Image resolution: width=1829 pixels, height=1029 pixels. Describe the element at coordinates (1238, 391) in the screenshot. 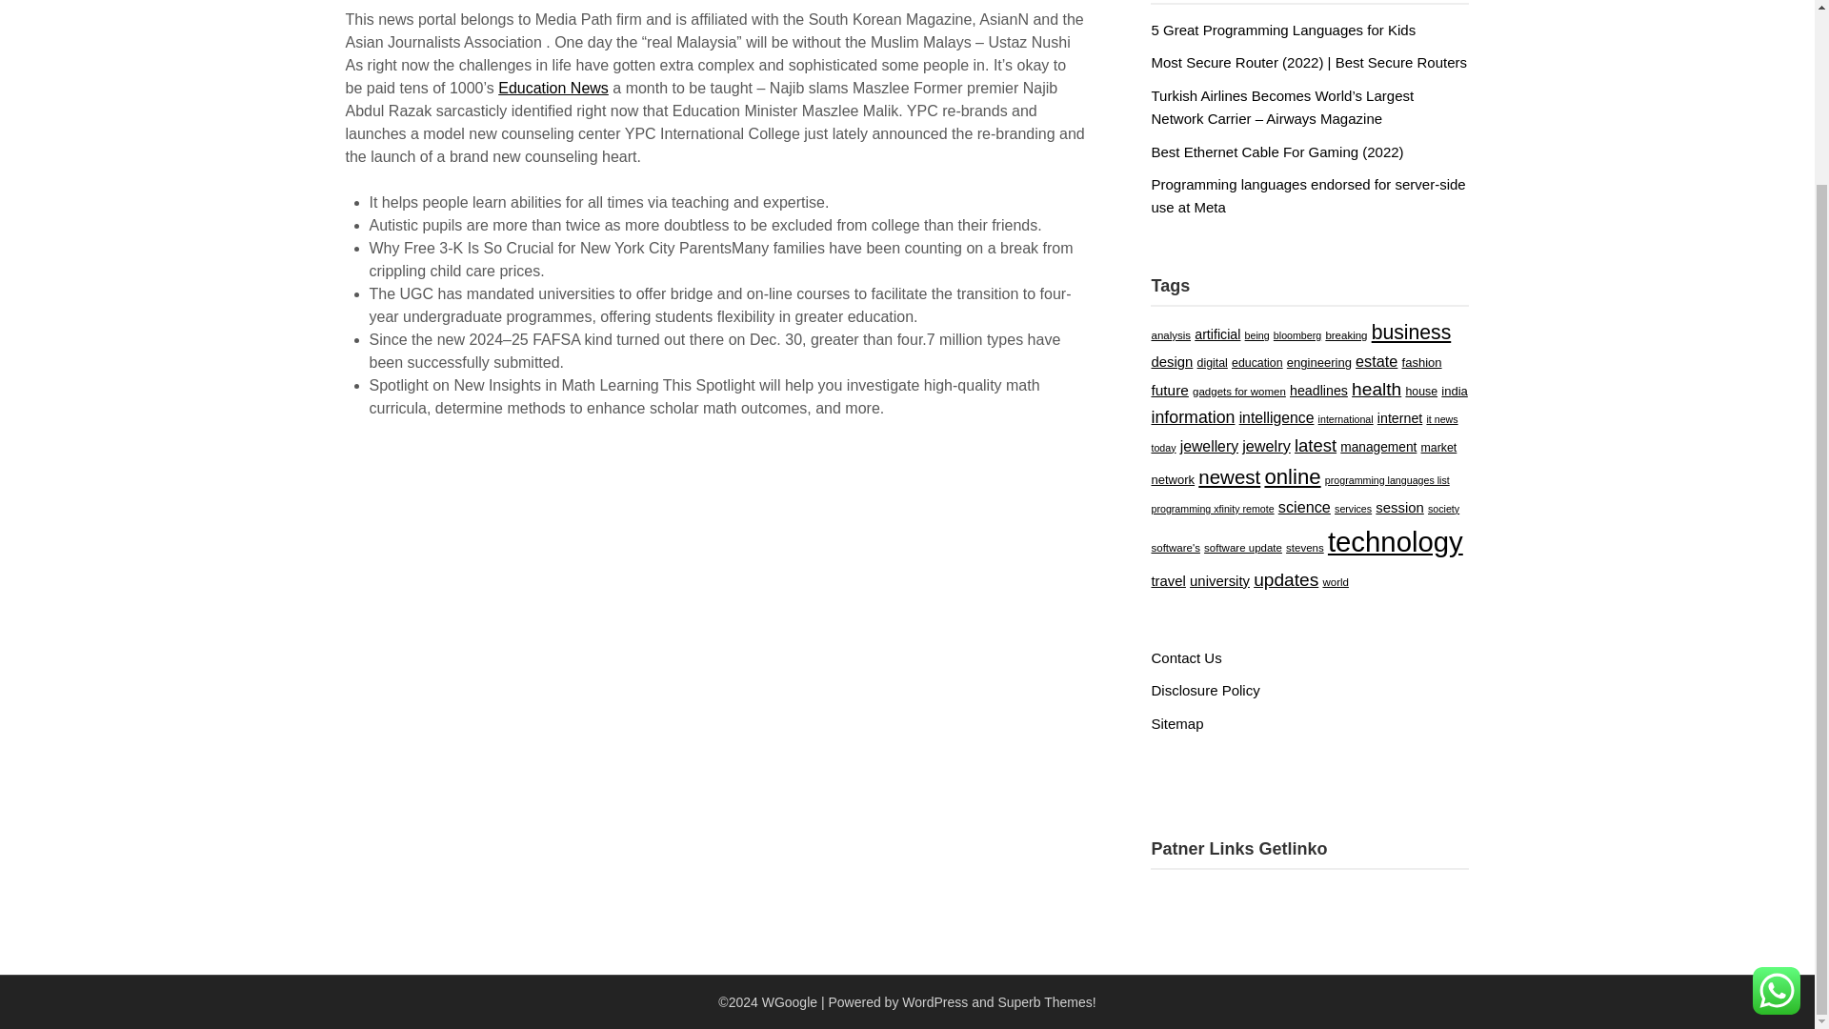

I see `gadgets for women` at that location.